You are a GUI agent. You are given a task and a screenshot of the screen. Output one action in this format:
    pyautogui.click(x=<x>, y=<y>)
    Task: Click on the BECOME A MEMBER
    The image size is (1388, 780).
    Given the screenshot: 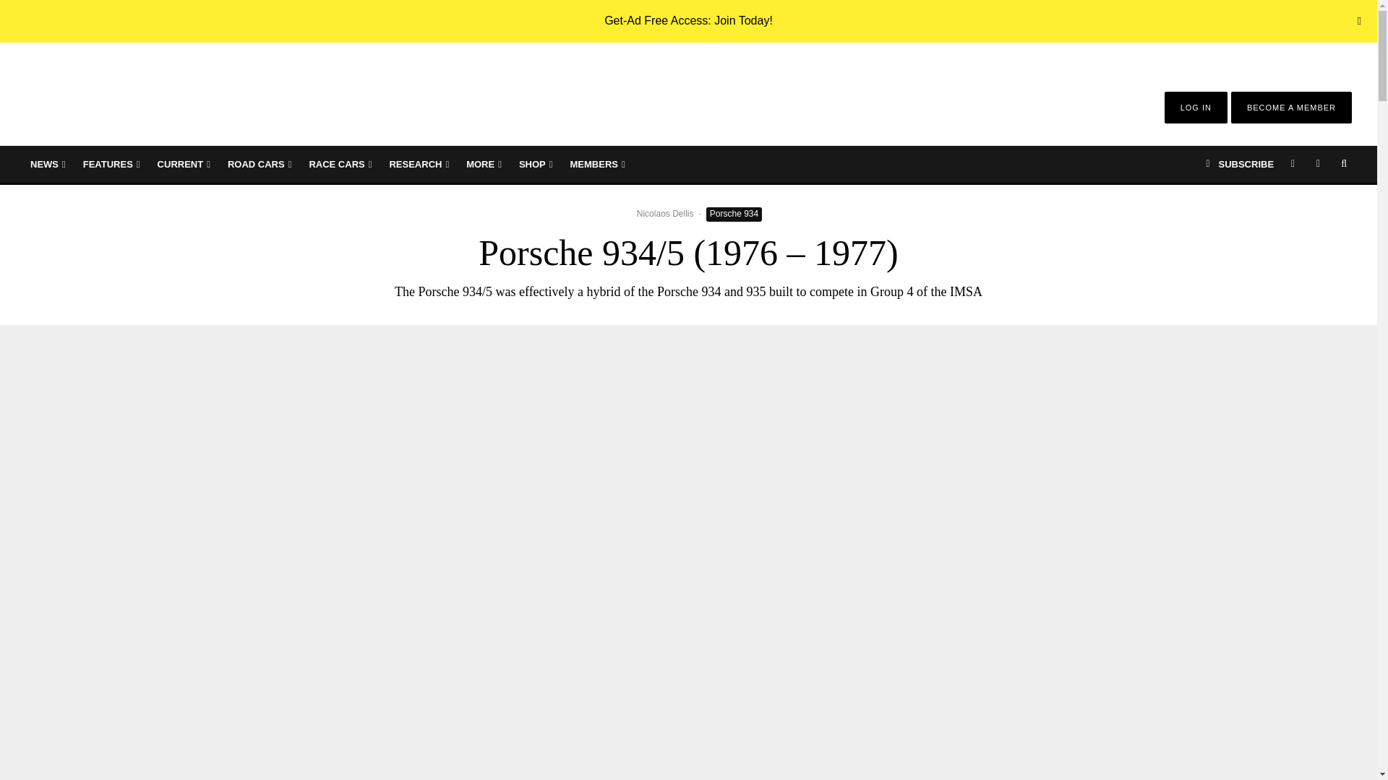 What is the action you would take?
    pyautogui.click(x=1291, y=107)
    